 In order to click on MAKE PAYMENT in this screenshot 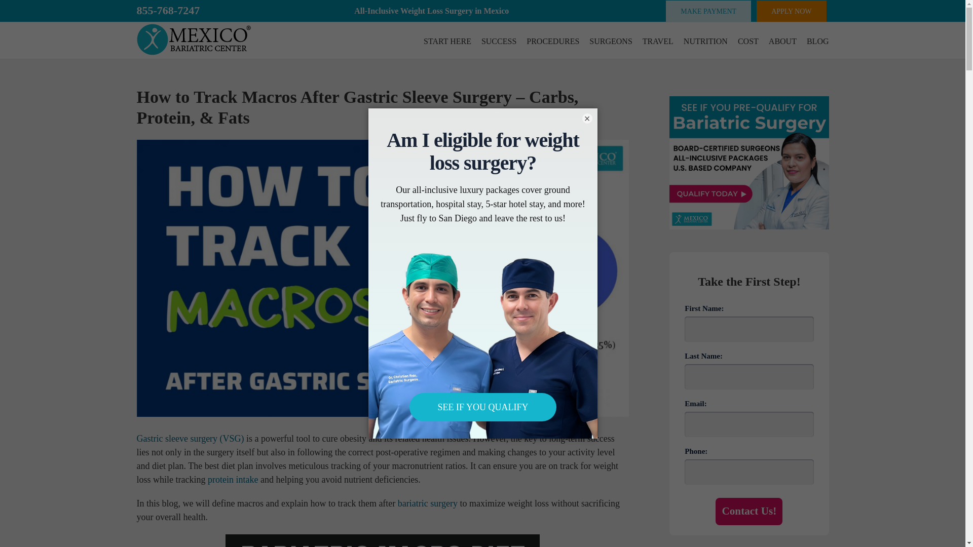, I will do `click(708, 11)`.